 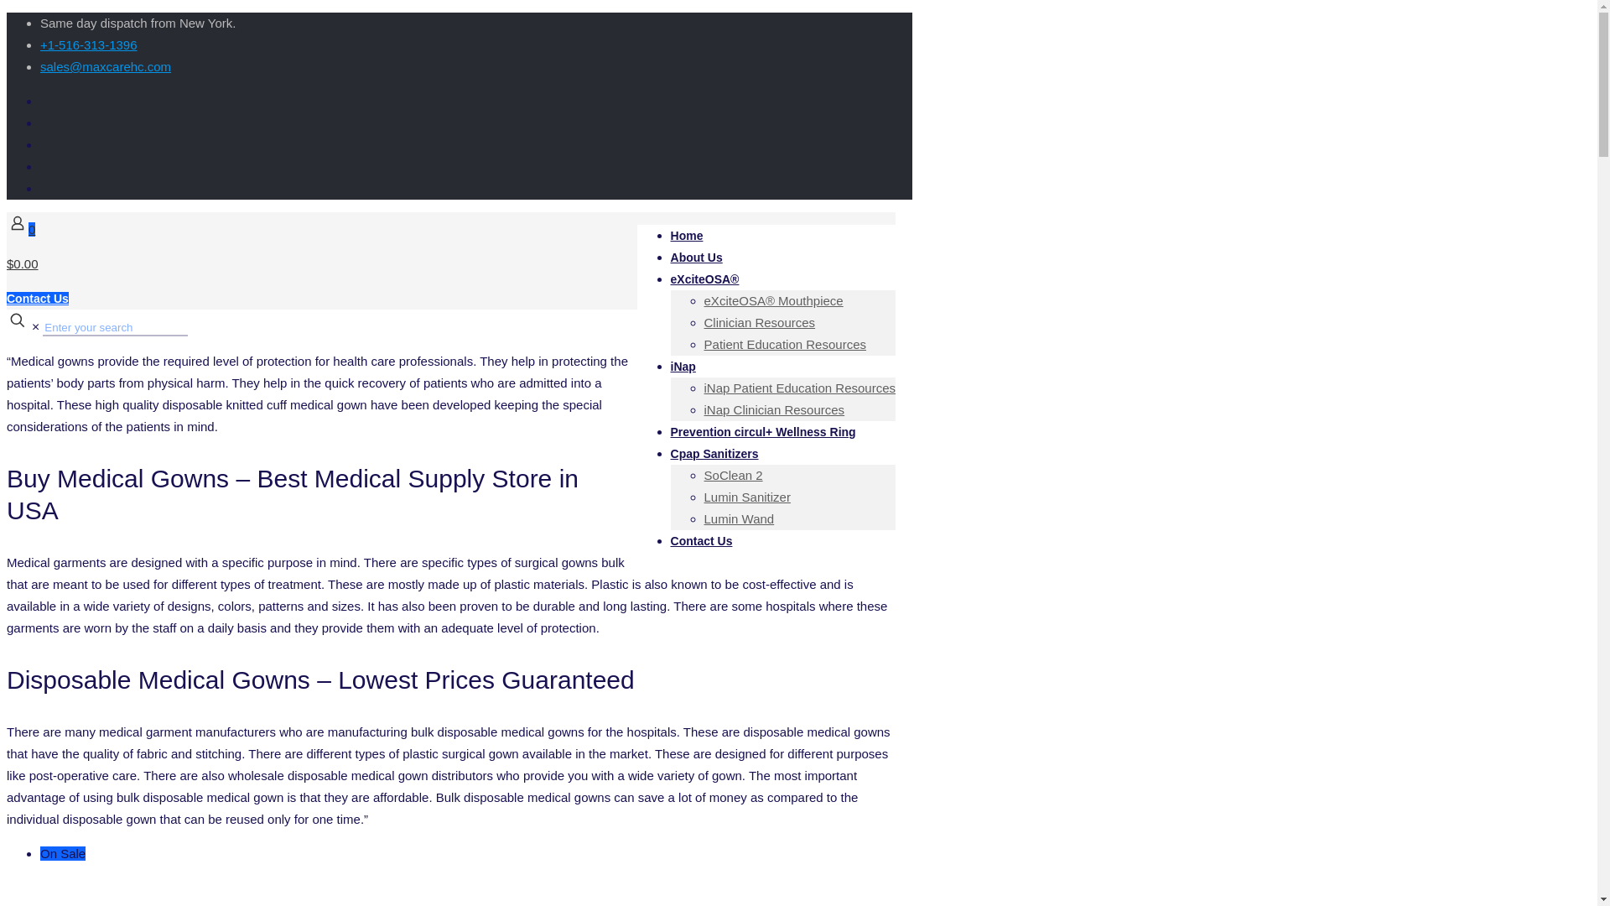 What do you see at coordinates (800, 388) in the screenshot?
I see `iNap Patient Education Resources` at bounding box center [800, 388].